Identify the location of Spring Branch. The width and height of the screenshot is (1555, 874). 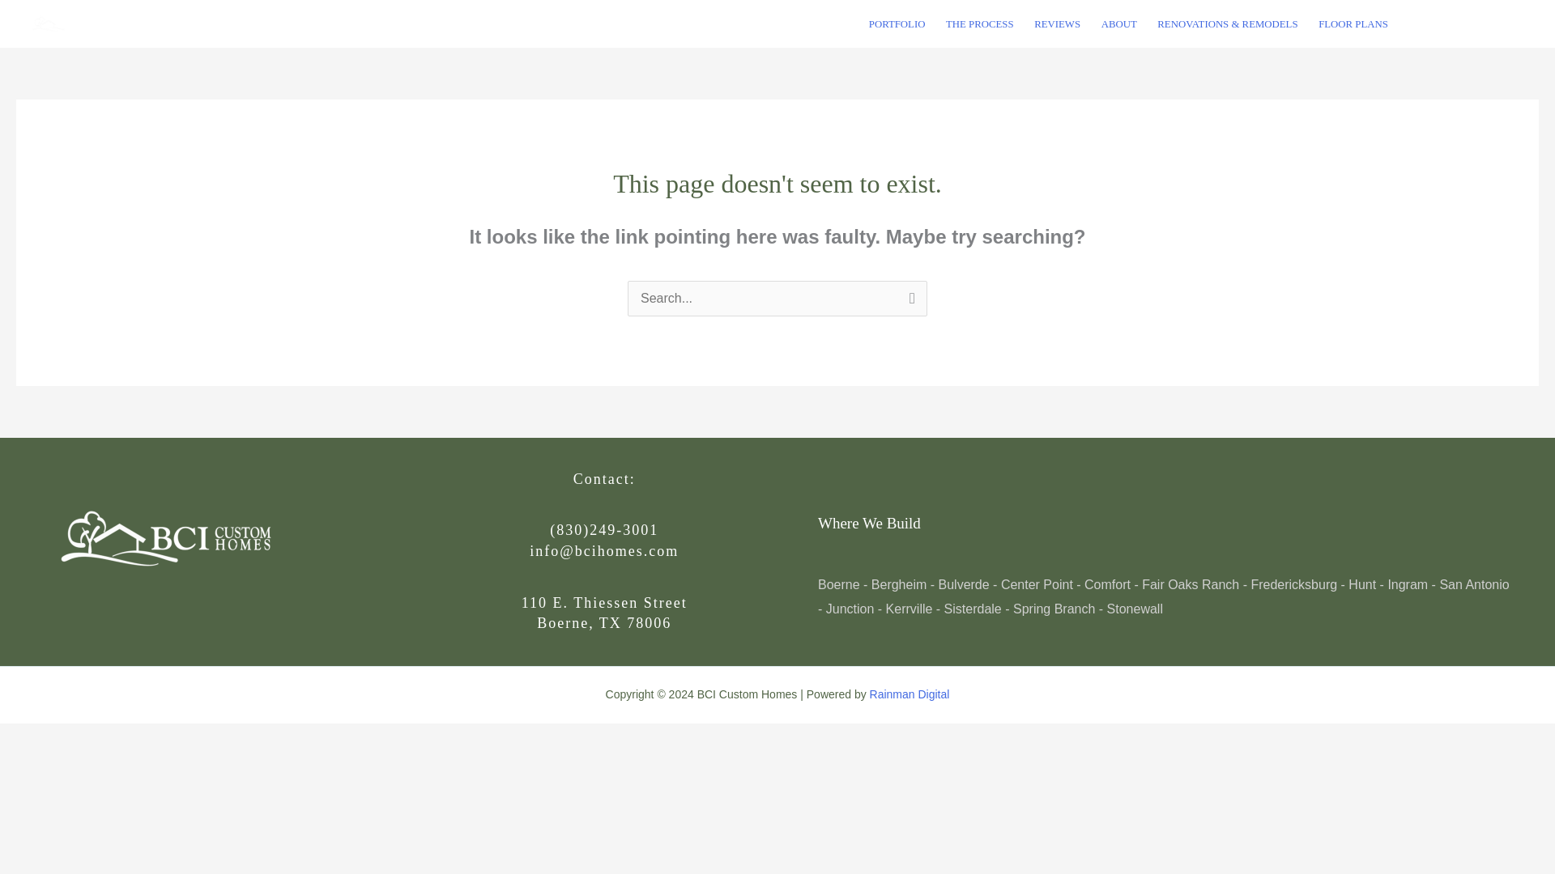
(1054, 609).